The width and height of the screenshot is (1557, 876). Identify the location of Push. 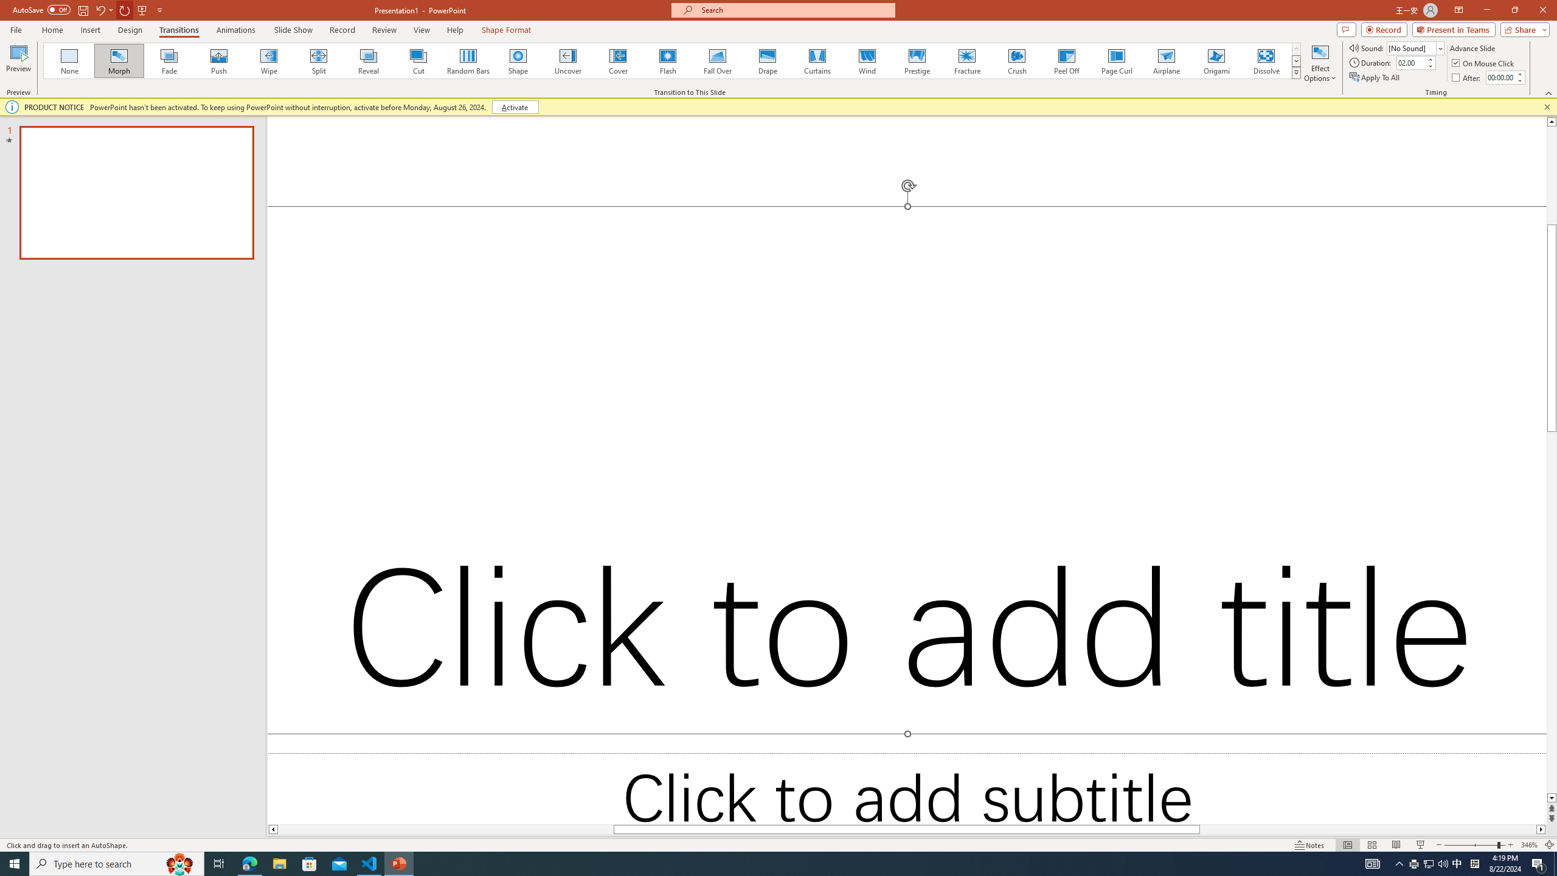
(219, 61).